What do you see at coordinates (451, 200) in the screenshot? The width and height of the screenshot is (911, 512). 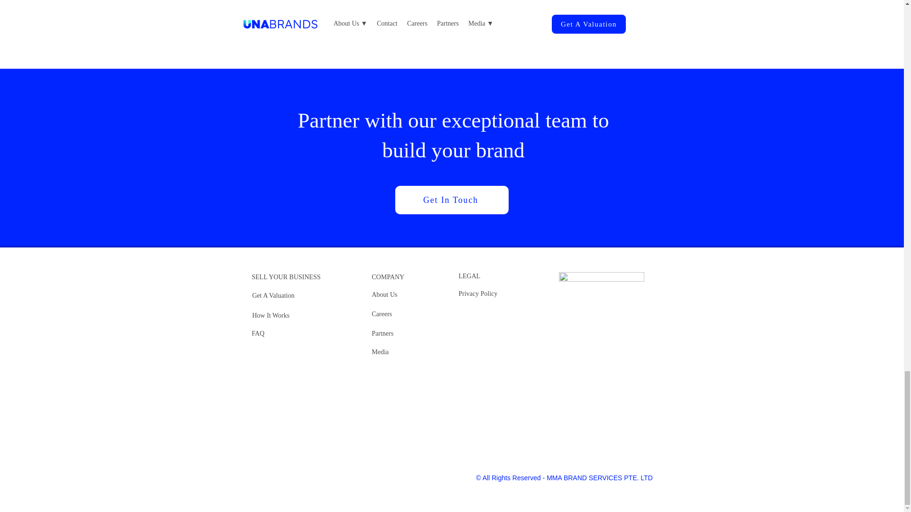 I see `Get In Touch` at bounding box center [451, 200].